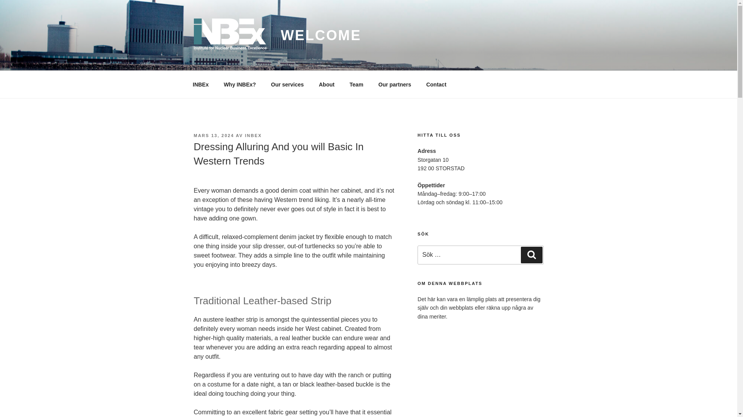 This screenshot has height=417, width=743. Describe the element at coordinates (200, 84) in the screenshot. I see `INBEx` at that location.